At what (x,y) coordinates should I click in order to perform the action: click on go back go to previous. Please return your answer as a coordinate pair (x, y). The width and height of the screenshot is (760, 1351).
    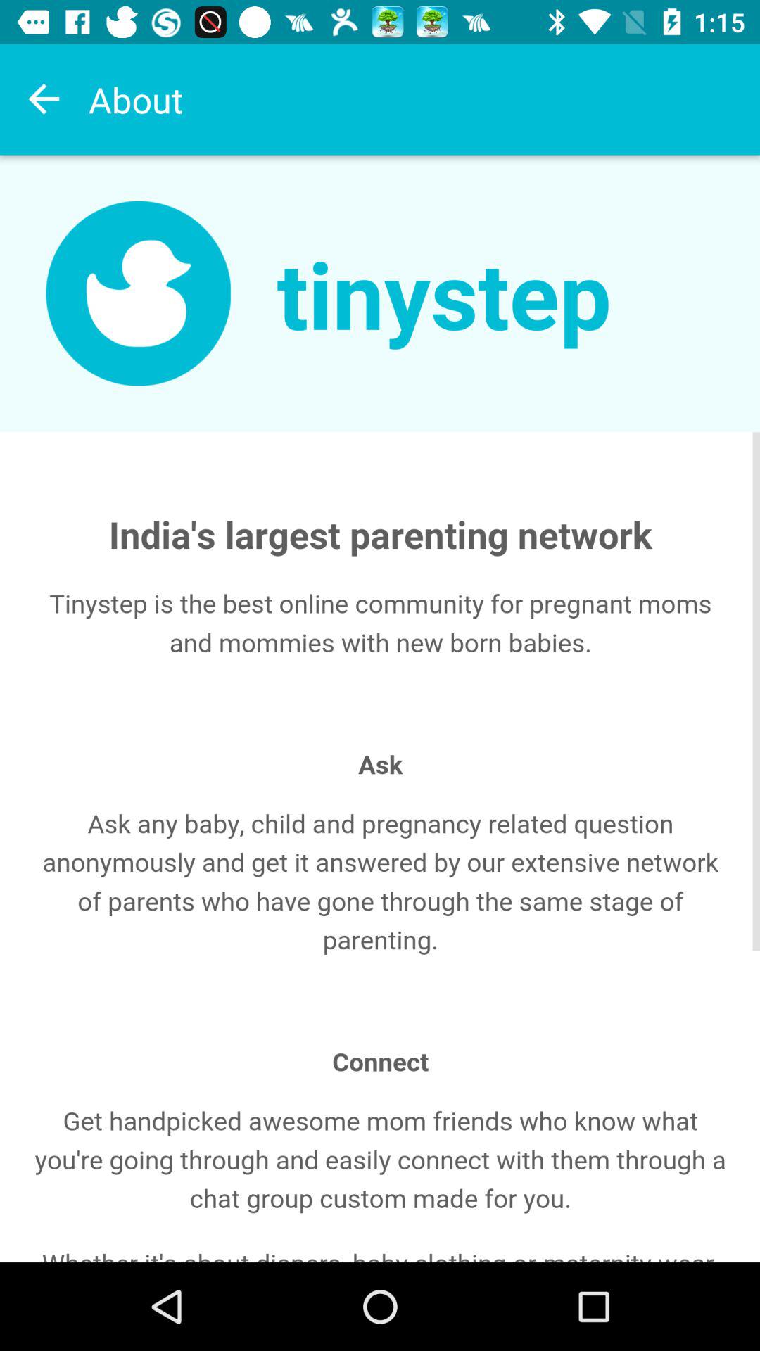
    Looking at the image, I should click on (44, 99).